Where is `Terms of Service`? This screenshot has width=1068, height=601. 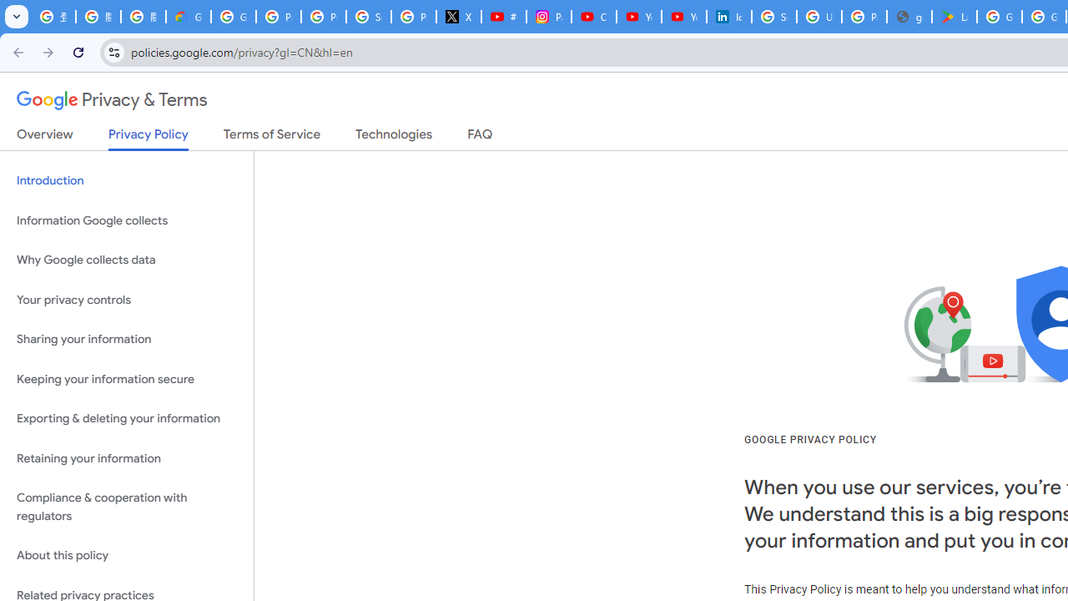 Terms of Service is located at coordinates (272, 138).